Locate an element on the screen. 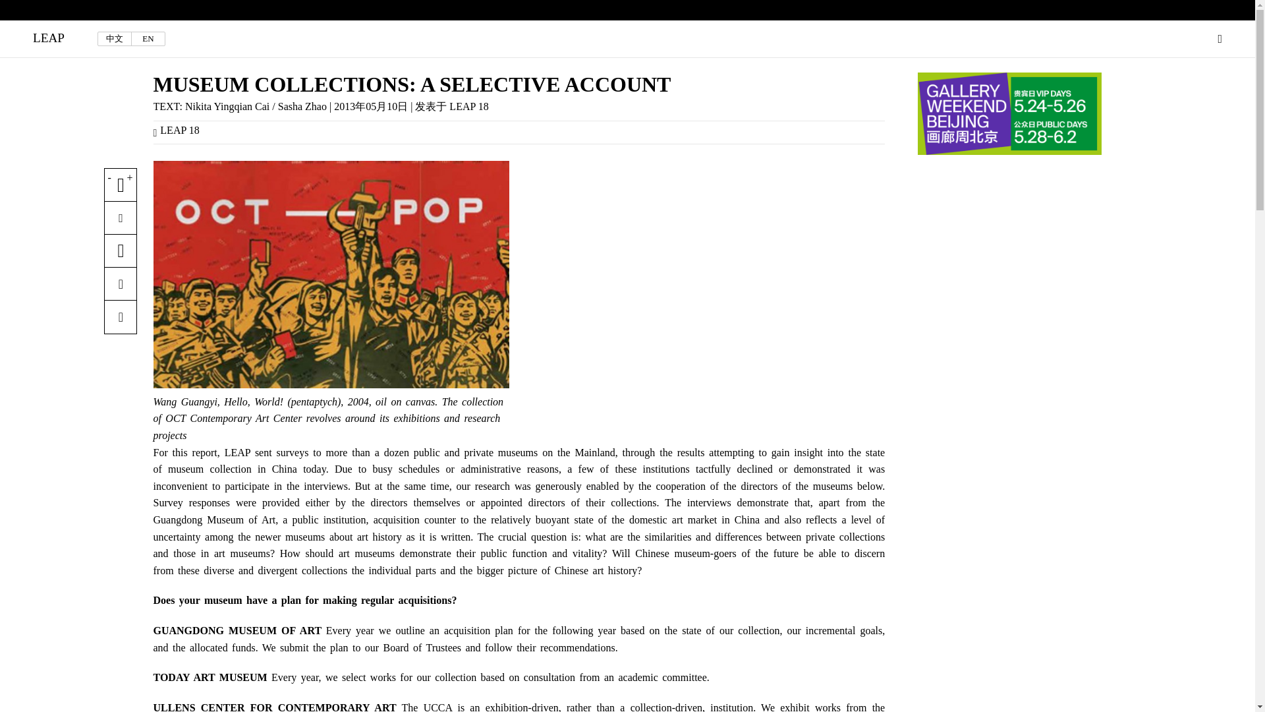 This screenshot has width=1265, height=712. EN is located at coordinates (148, 38).